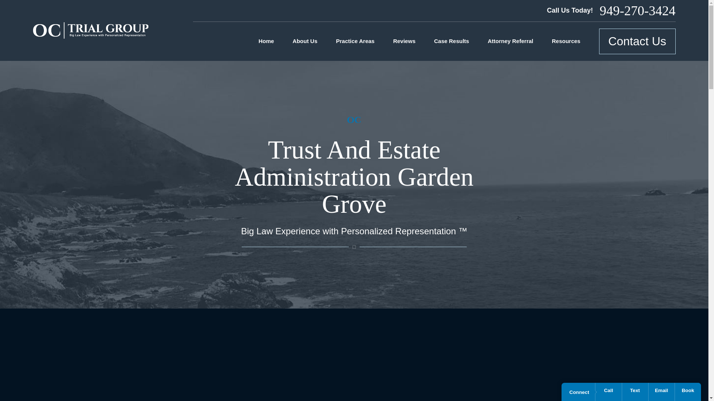  Describe the element at coordinates (90, 30) in the screenshot. I see `Home` at that location.